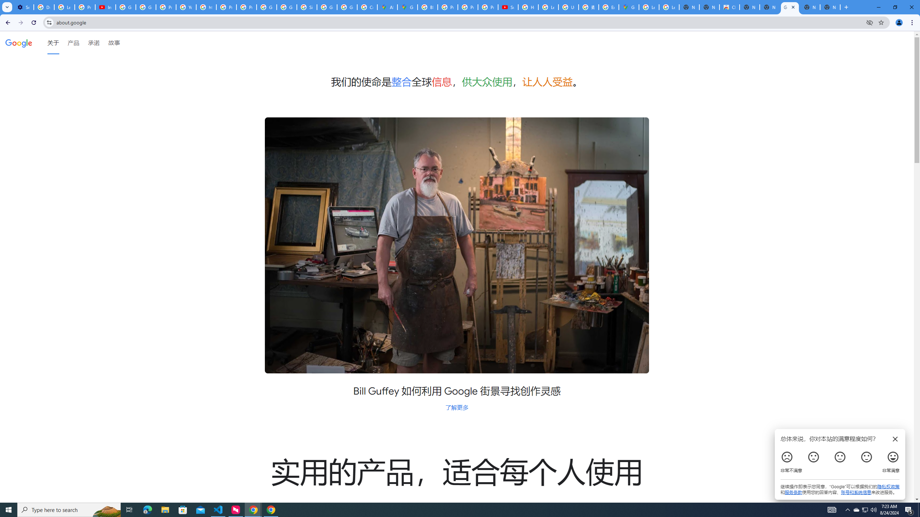  What do you see at coordinates (830, 7) in the screenshot?
I see `New Tab` at bounding box center [830, 7].